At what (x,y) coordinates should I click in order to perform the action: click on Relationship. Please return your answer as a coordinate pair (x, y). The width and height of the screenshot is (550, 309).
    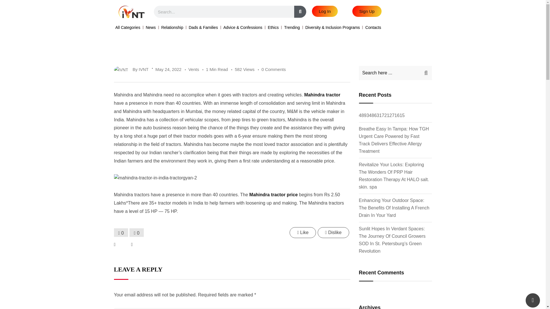
    Looking at the image, I should click on (172, 27).